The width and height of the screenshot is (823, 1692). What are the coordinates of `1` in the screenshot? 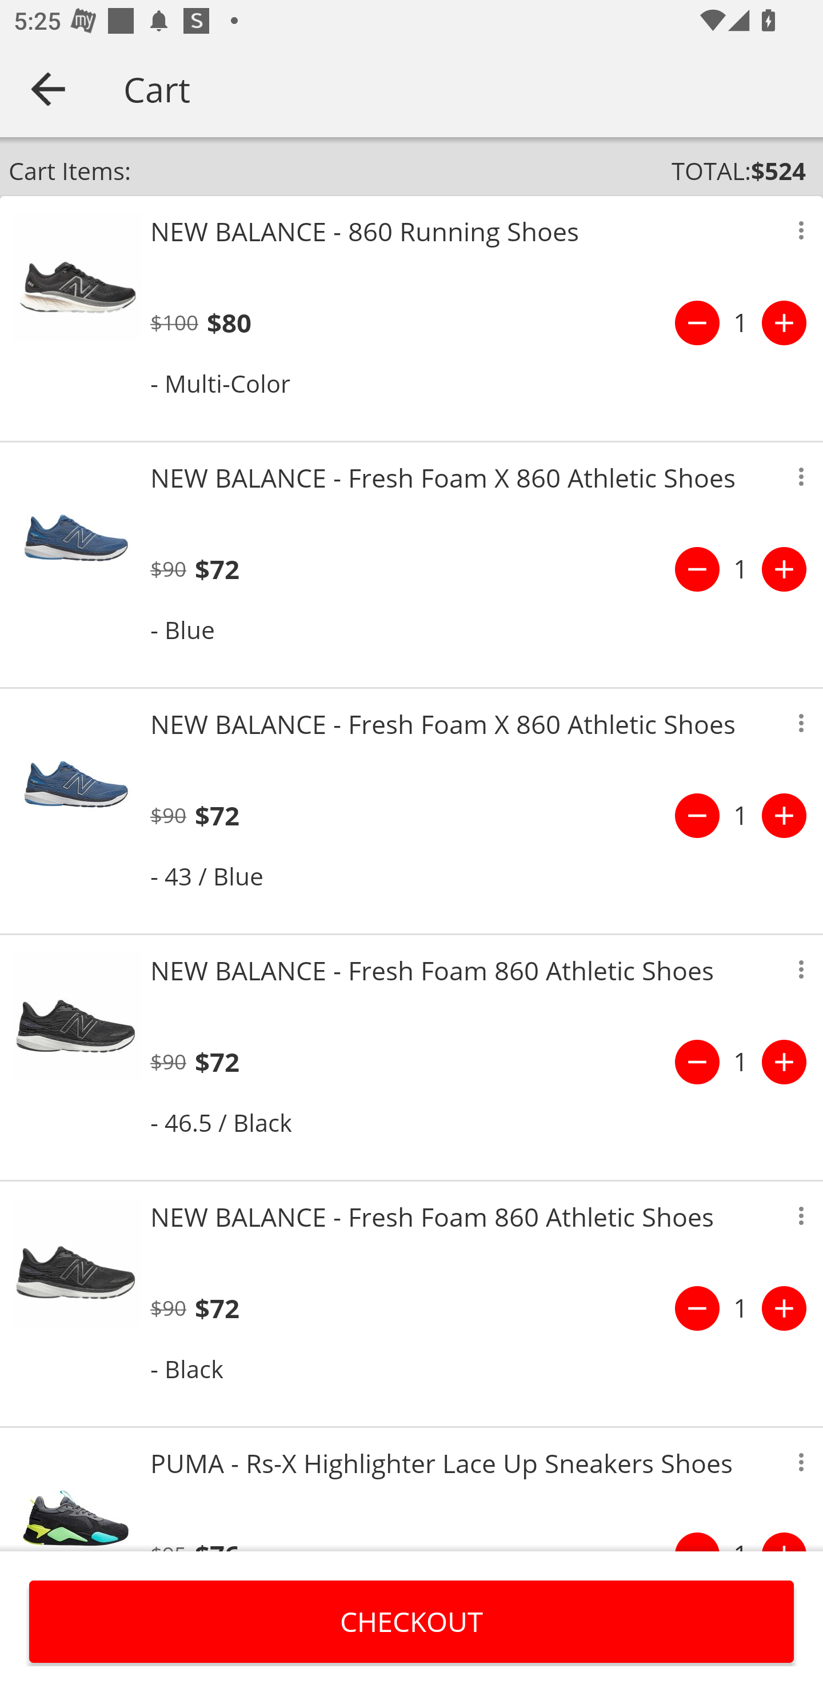 It's located at (741, 569).